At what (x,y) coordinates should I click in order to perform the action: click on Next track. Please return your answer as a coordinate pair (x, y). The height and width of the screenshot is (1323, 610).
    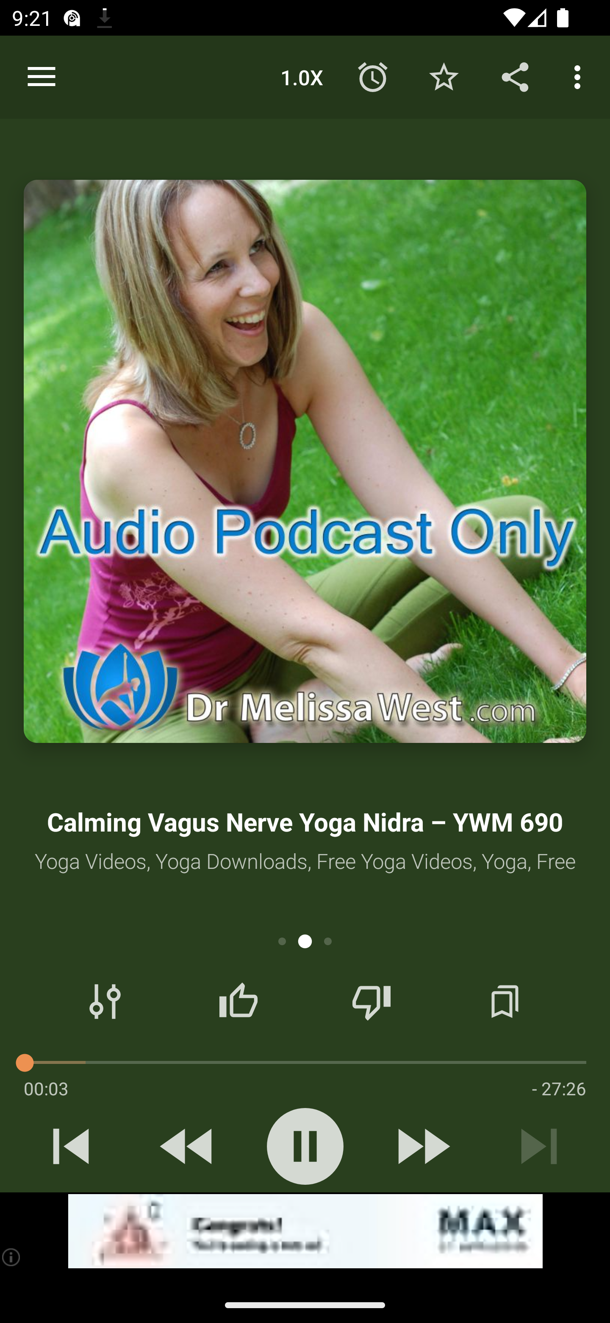
    Looking at the image, I should click on (539, 1146).